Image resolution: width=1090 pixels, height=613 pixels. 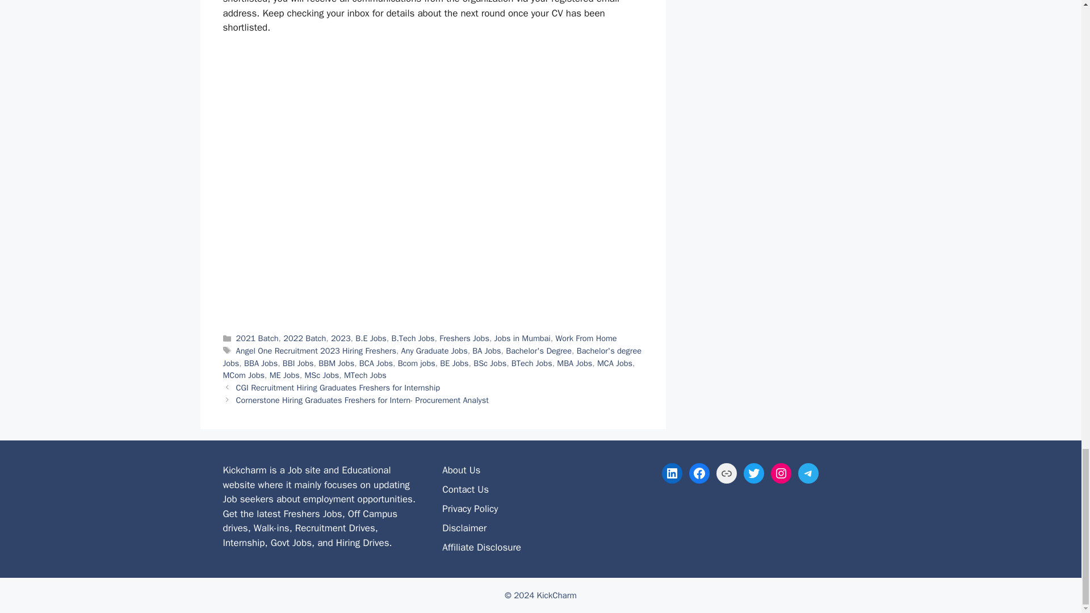 What do you see at coordinates (297, 363) in the screenshot?
I see `BBI Jobs` at bounding box center [297, 363].